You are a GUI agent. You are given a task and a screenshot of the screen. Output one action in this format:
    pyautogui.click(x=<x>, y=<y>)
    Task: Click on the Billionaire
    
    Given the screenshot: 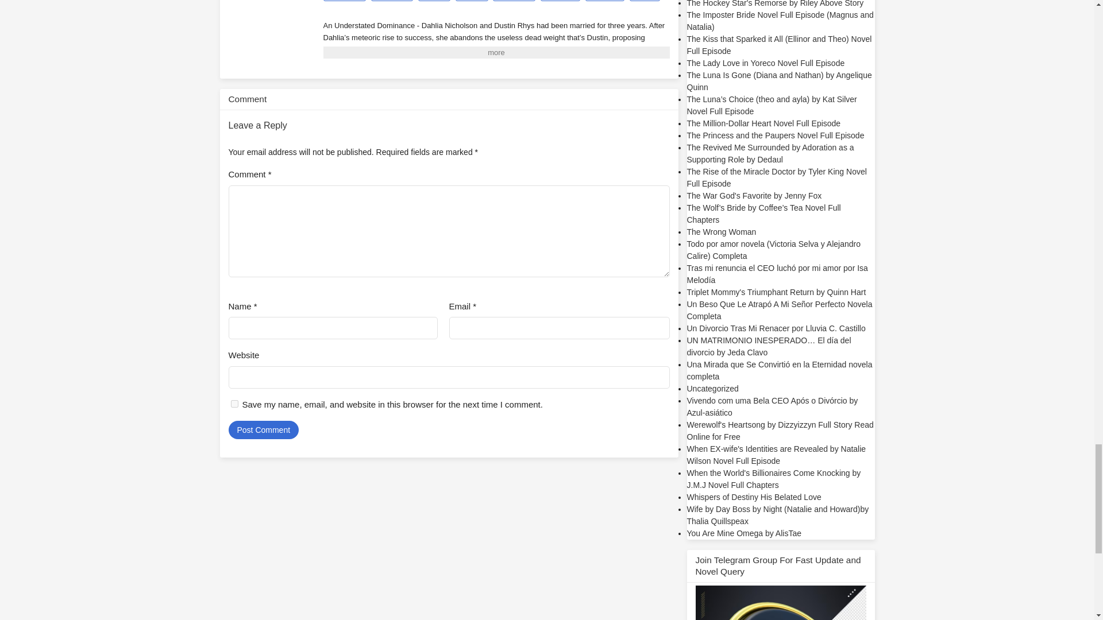 What is the action you would take?
    pyautogui.click(x=344, y=1)
    